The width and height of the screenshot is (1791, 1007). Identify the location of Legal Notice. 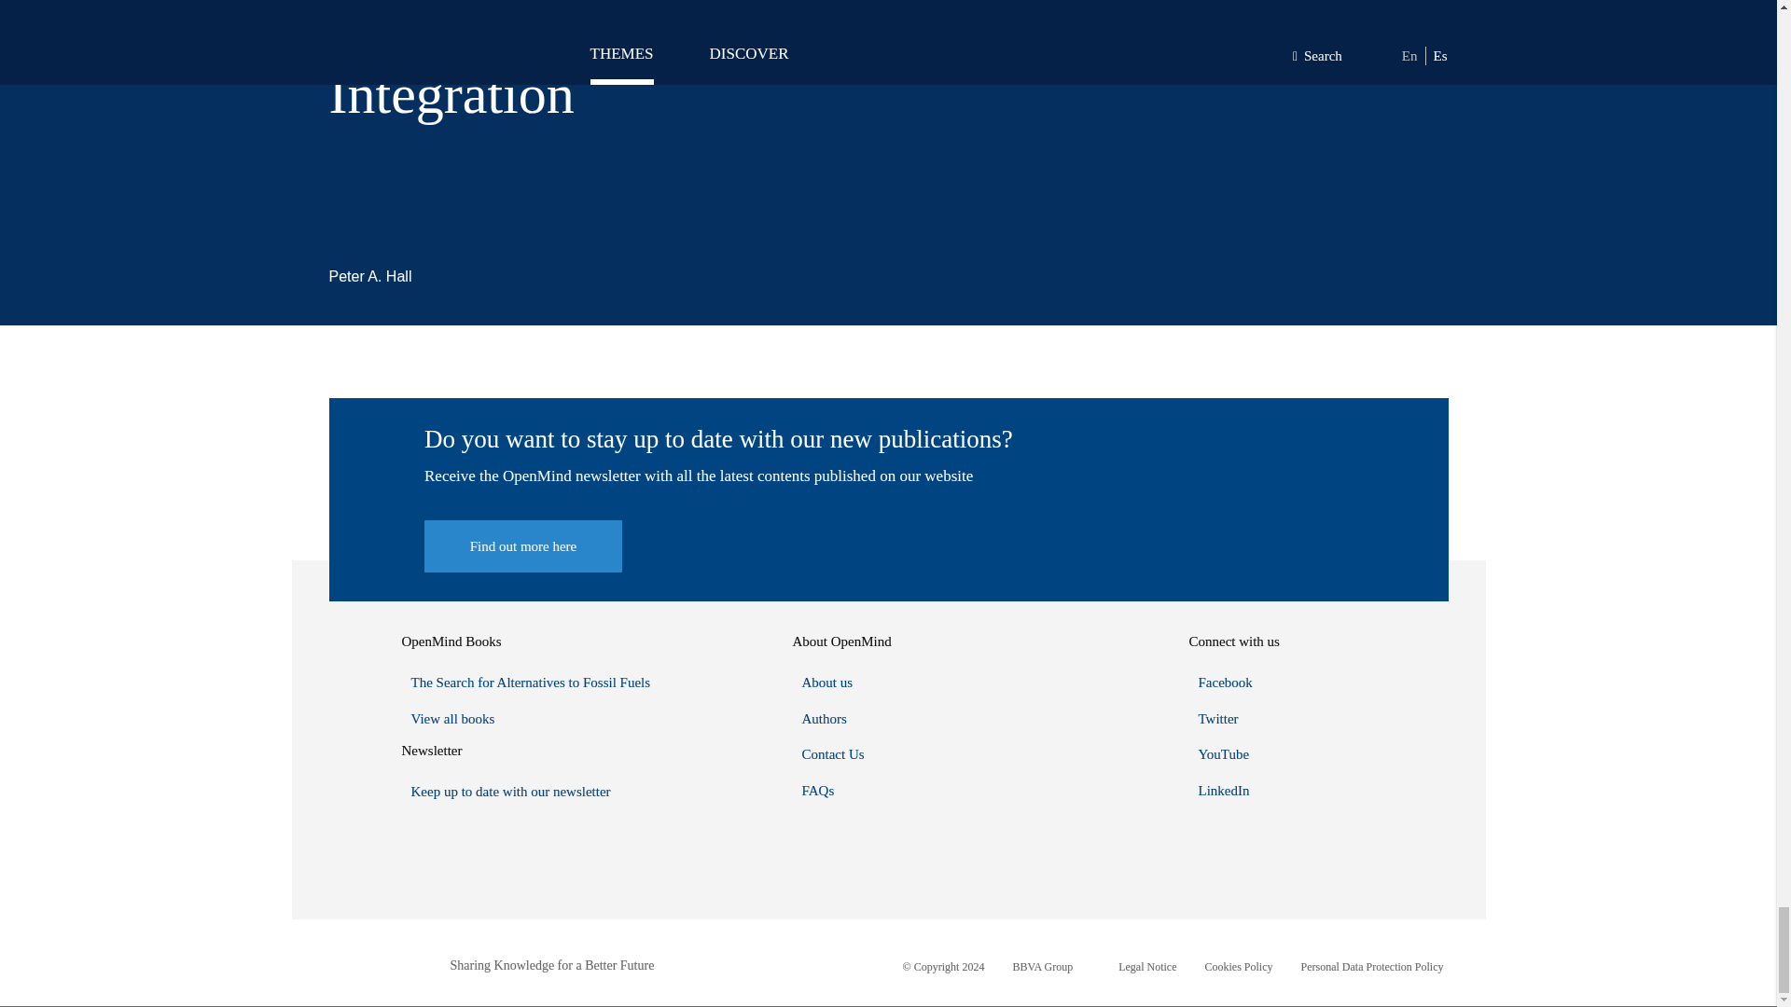
(1147, 967).